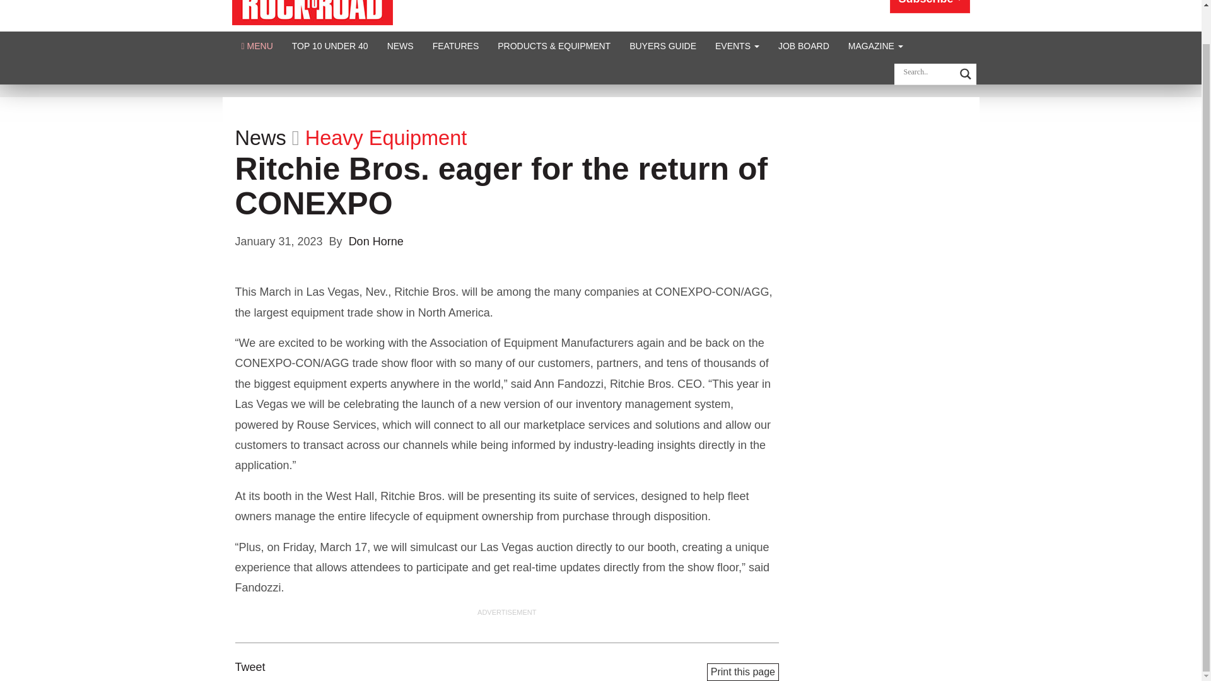 This screenshot has height=681, width=1211. Describe the element at coordinates (330, 45) in the screenshot. I see `TOP 10 UNDER 40` at that location.